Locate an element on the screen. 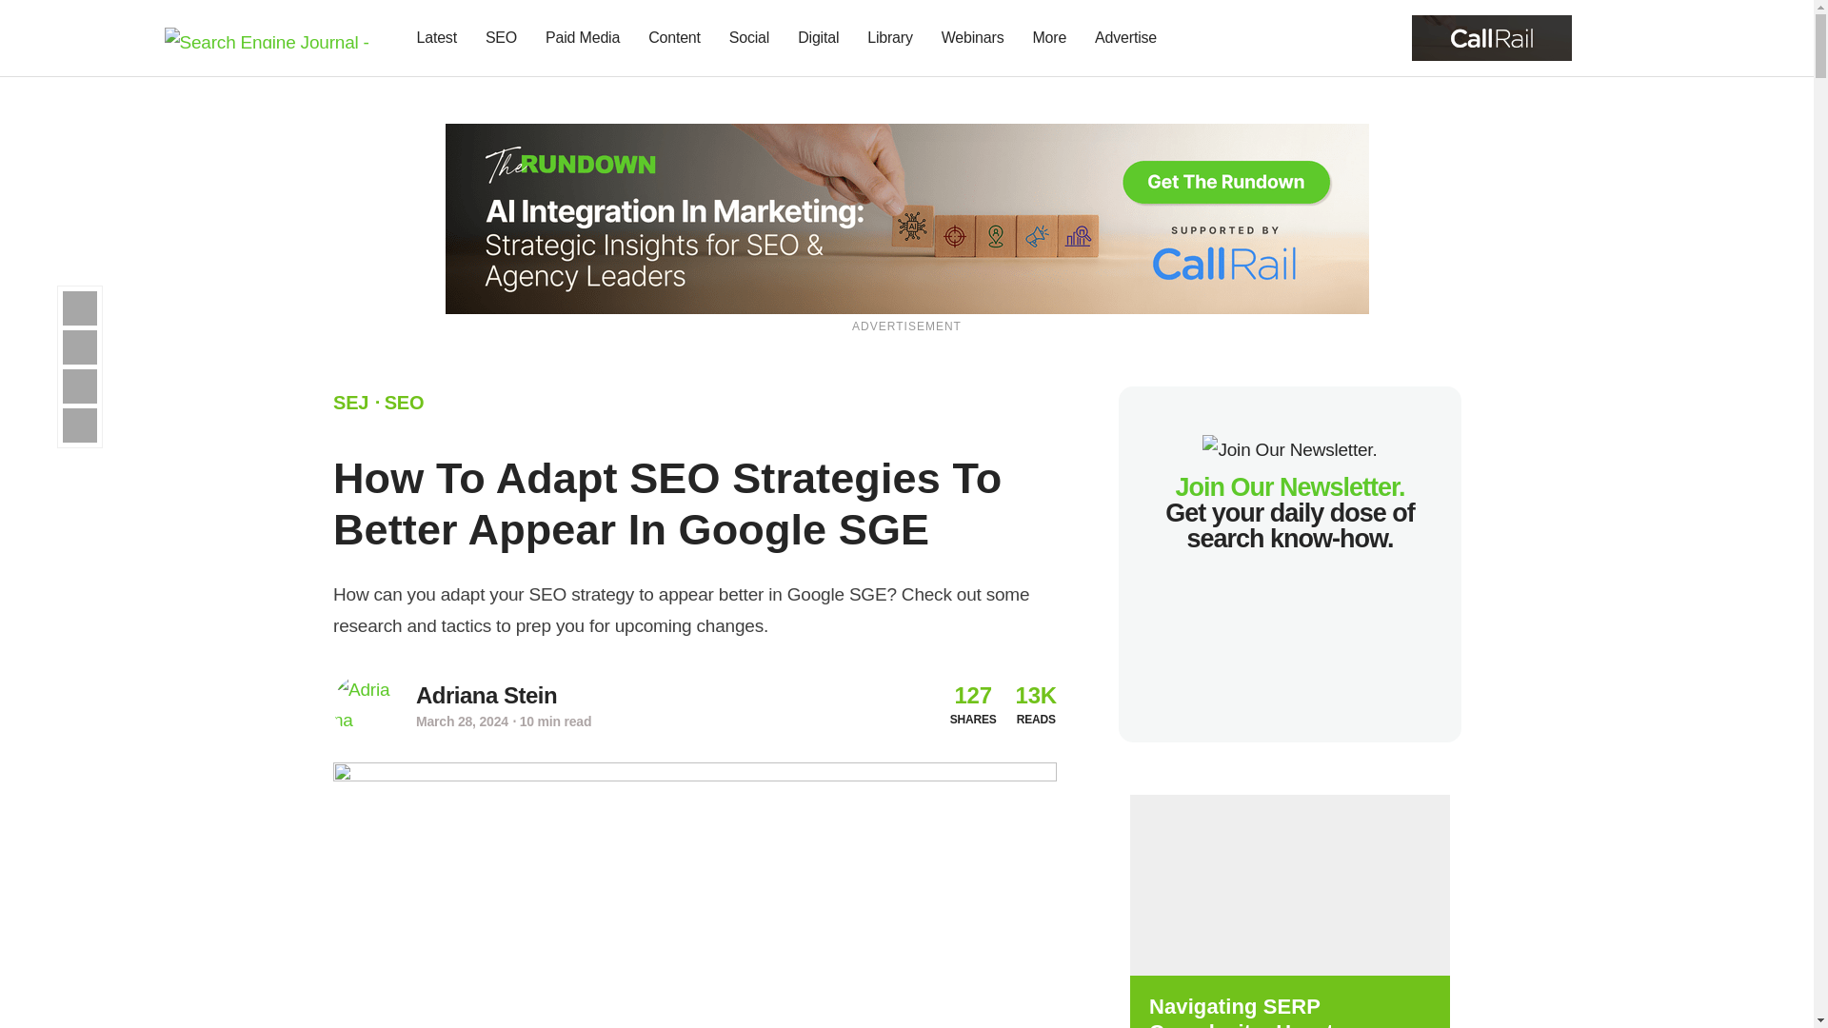  Get The Rundown is located at coordinates (1491, 36).